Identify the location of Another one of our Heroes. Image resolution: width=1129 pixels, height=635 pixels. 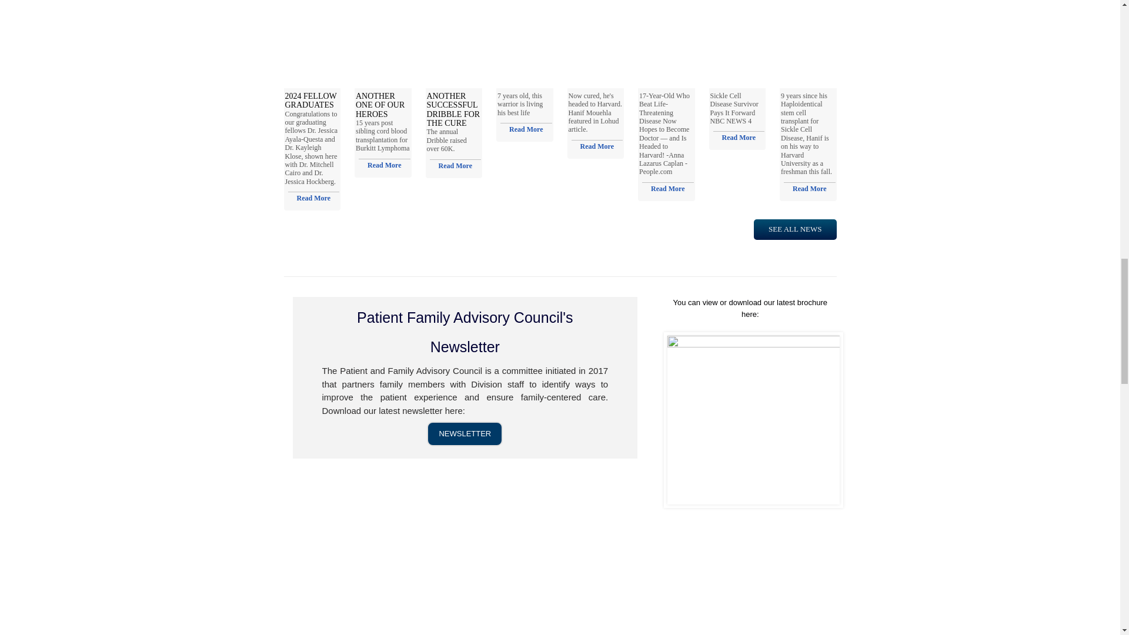
(384, 165).